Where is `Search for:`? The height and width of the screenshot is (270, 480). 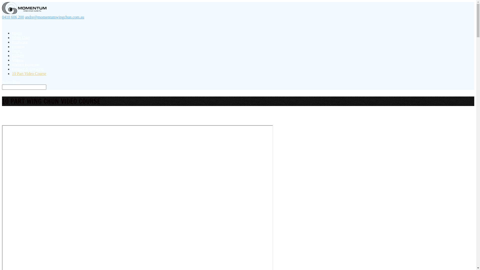
Search for: is located at coordinates (24, 87).